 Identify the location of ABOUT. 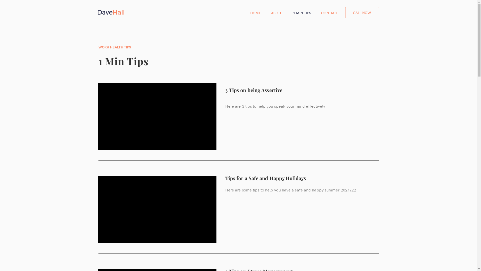
(277, 13).